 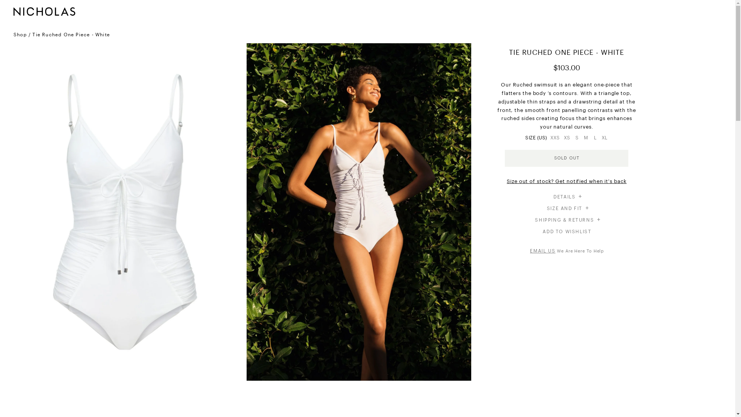 I want to click on XL, so click(x=604, y=139).